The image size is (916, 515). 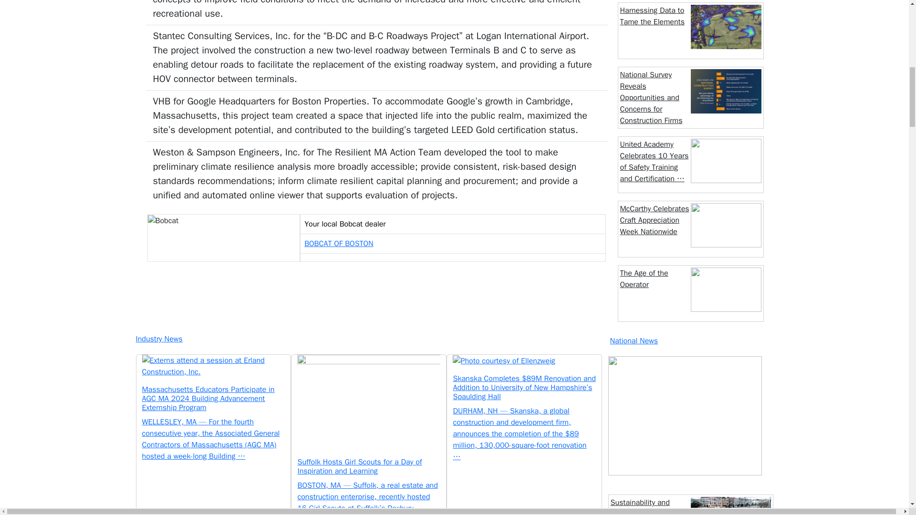 What do you see at coordinates (644, 278) in the screenshot?
I see `The Age of the Operator` at bounding box center [644, 278].